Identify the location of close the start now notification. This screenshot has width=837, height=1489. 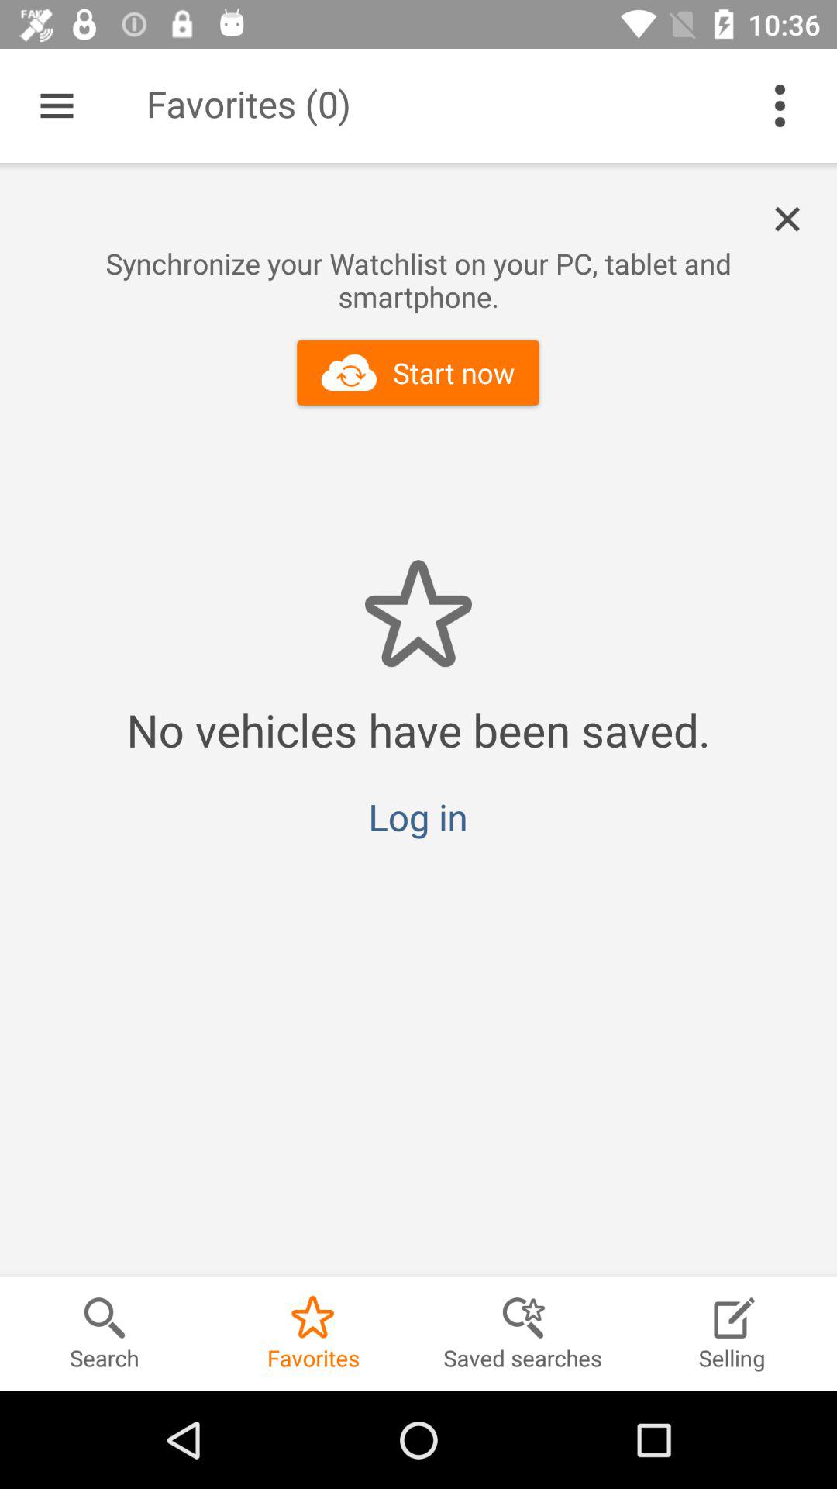
(796, 220).